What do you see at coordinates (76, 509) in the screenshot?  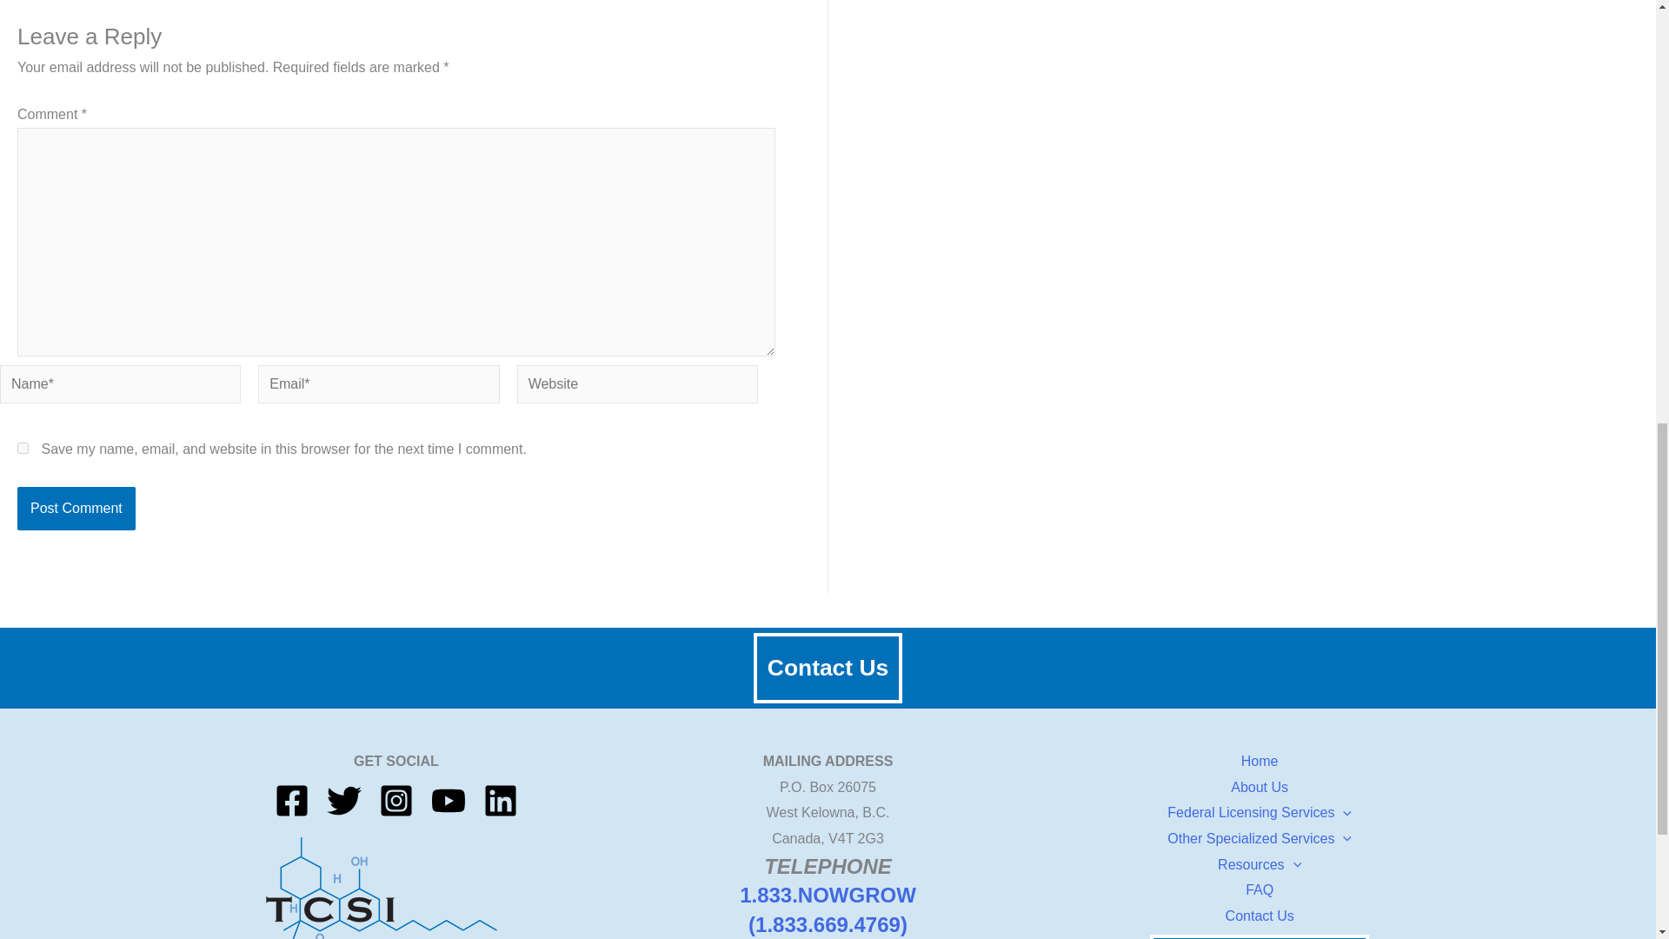 I see `Post Comment` at bounding box center [76, 509].